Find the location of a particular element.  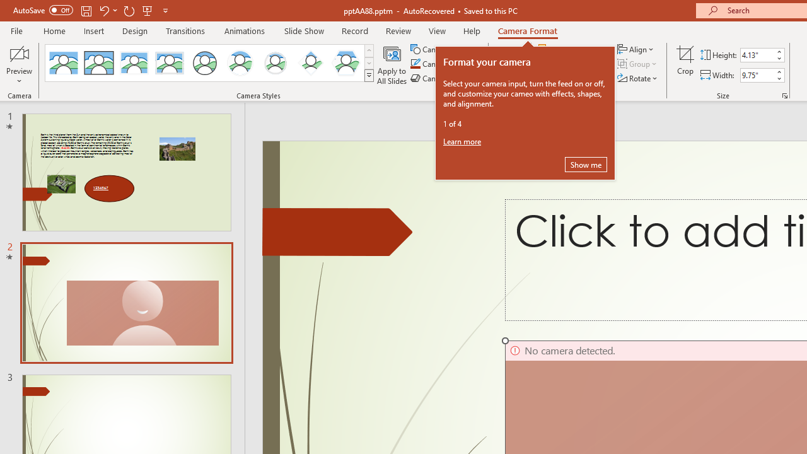

Send Backward is located at coordinates (576, 64).